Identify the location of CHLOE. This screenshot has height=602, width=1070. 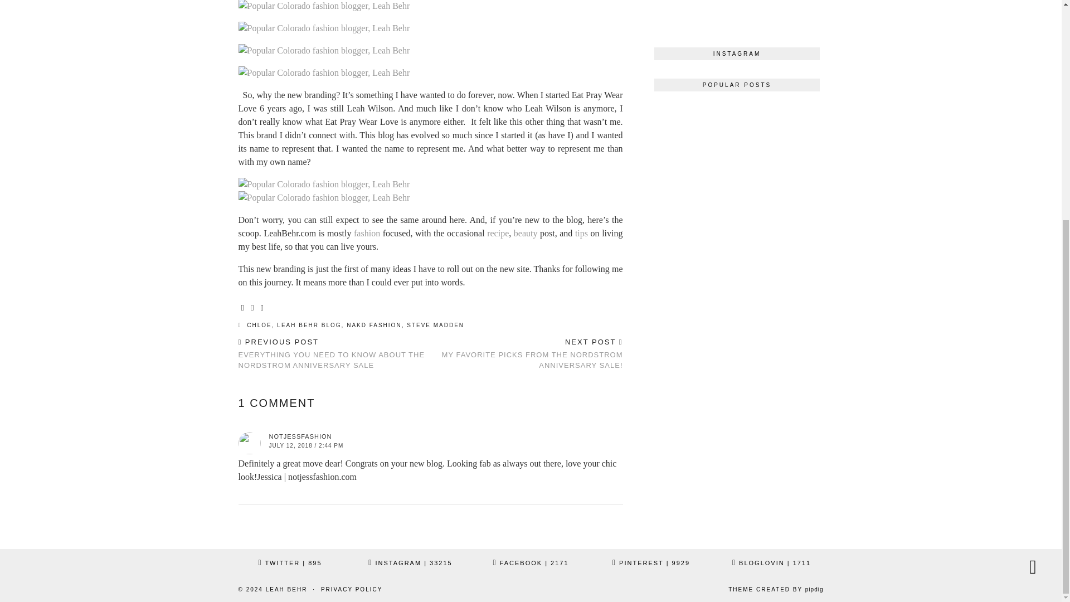
(259, 324).